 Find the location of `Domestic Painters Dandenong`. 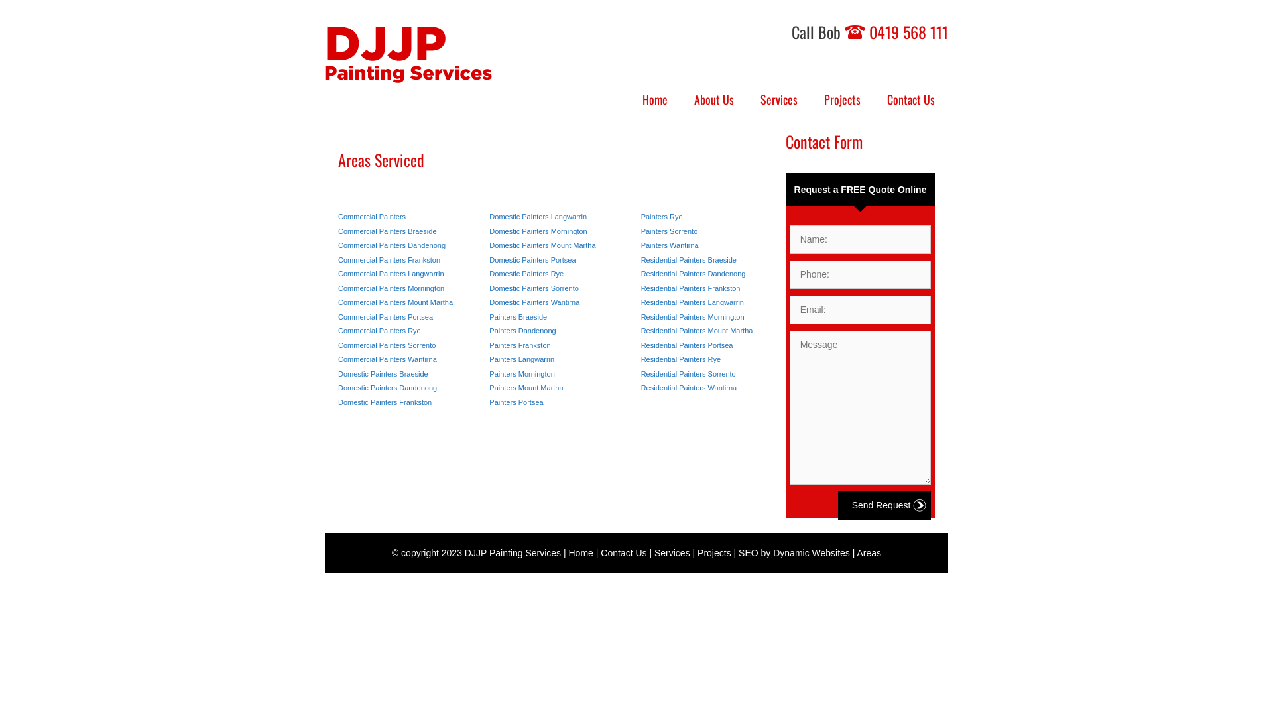

Domestic Painters Dandenong is located at coordinates (387, 388).